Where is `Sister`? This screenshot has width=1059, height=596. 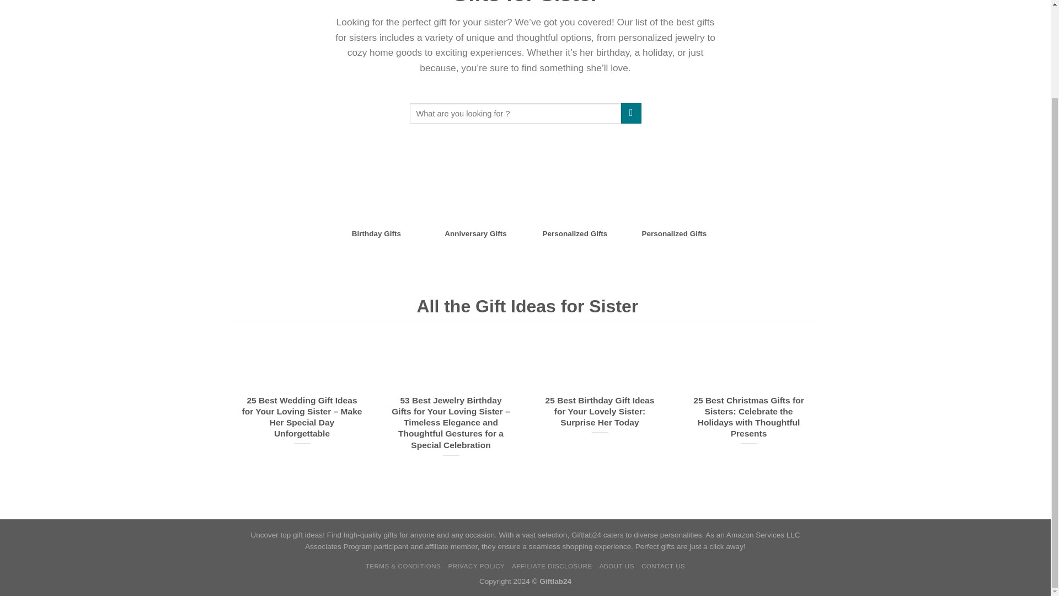 Sister is located at coordinates (575, 181).